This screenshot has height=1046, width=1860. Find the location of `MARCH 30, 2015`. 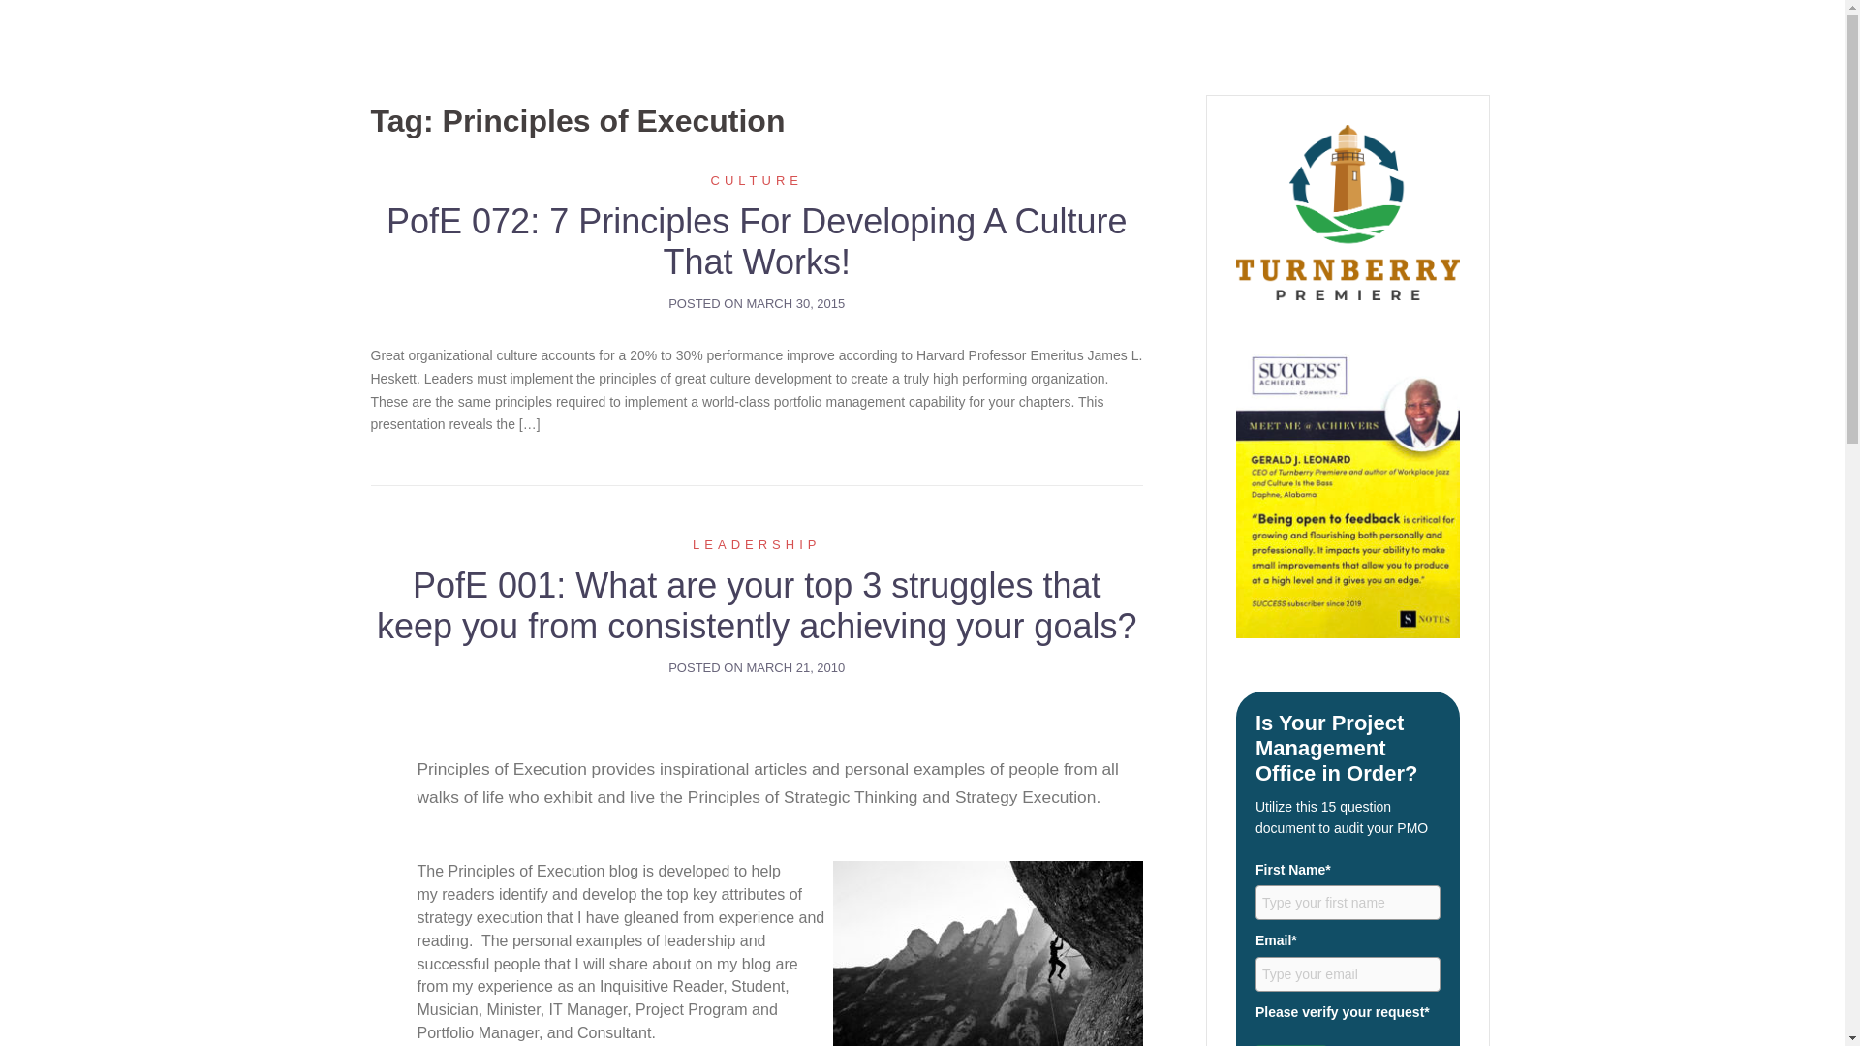

MARCH 30, 2015 is located at coordinates (794, 302).